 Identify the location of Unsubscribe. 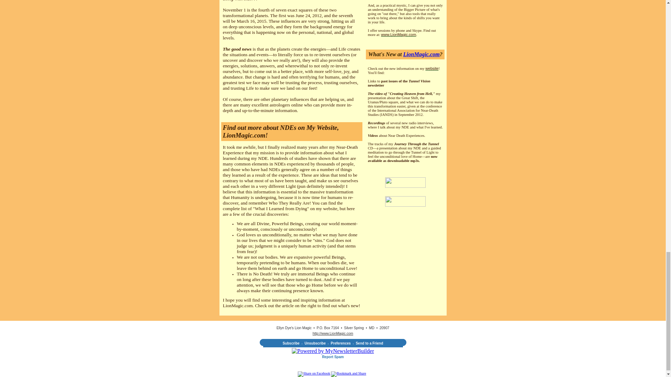
(315, 343).